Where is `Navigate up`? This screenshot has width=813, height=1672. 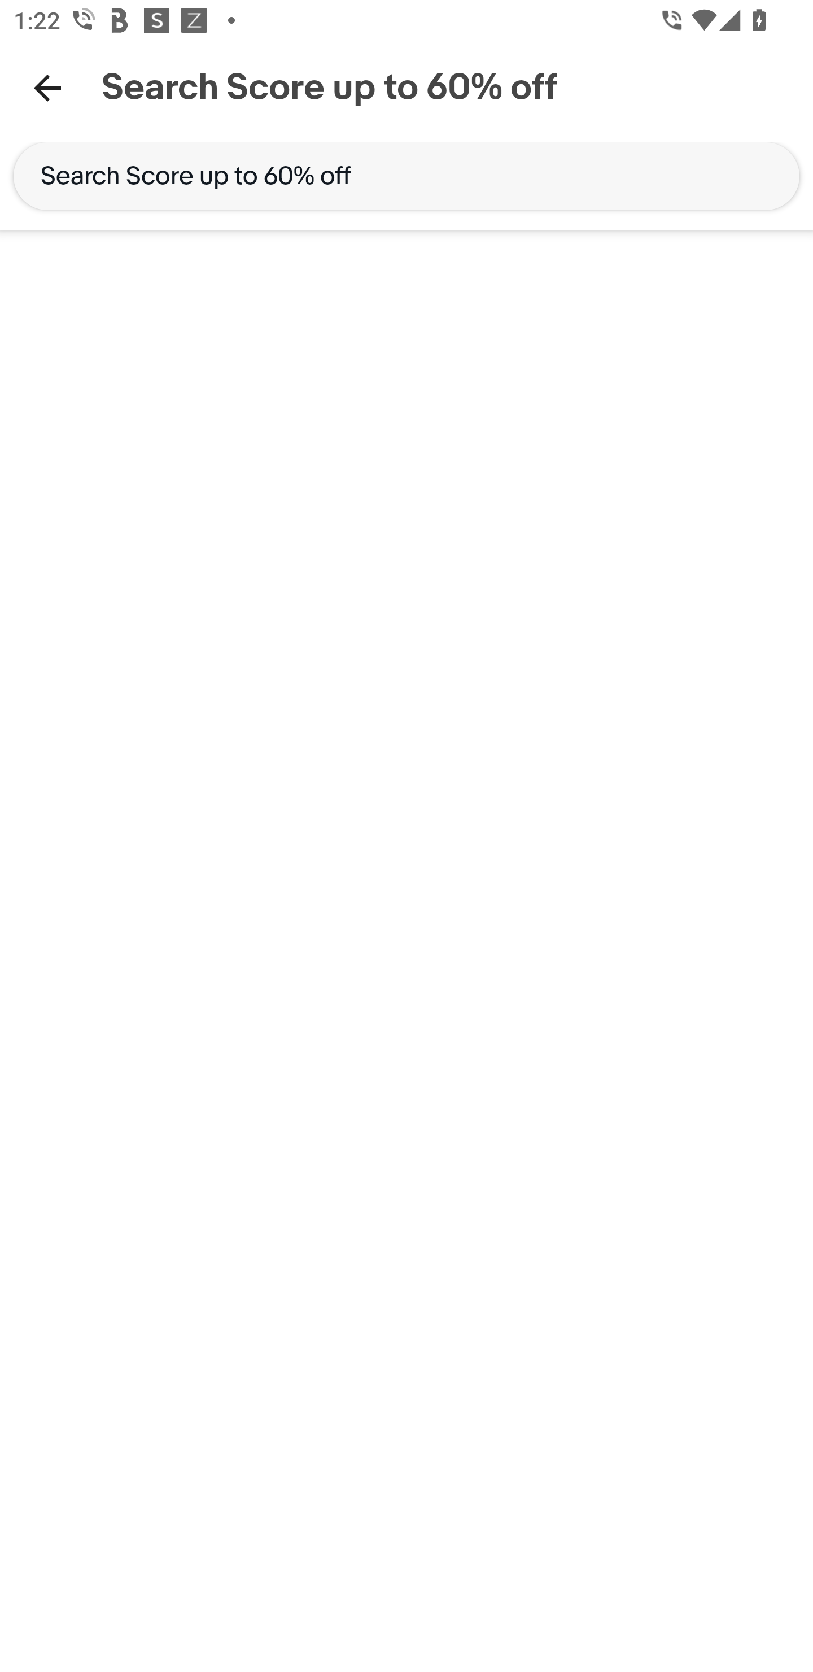
Navigate up is located at coordinates (47, 88).